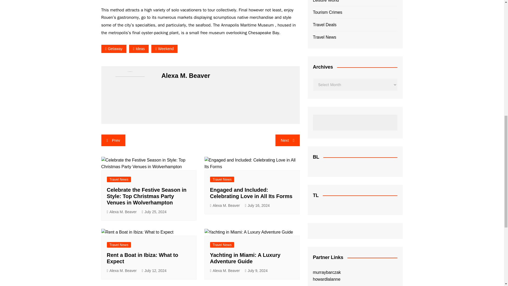 Image resolution: width=508 pixels, height=286 pixels. I want to click on Travel News, so click(119, 179).